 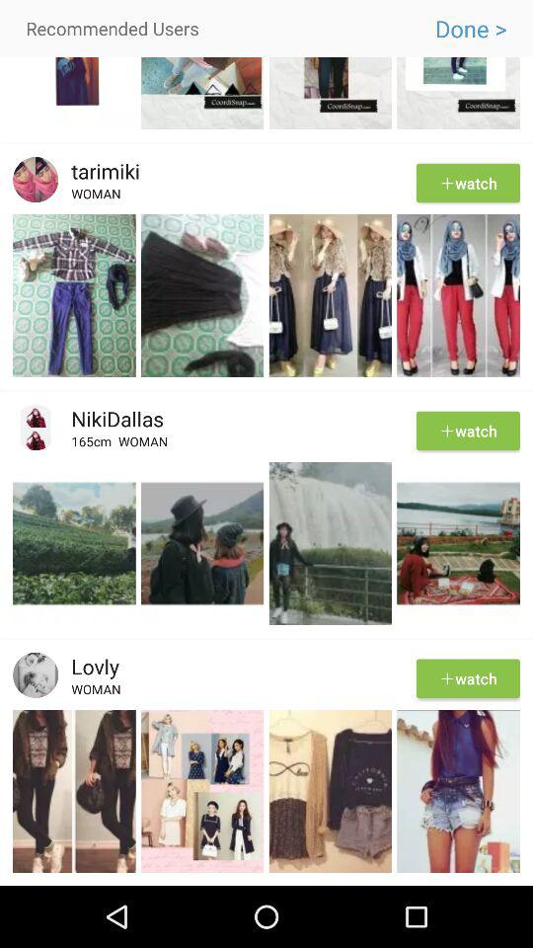 I want to click on click lovly app, so click(x=89, y=666).